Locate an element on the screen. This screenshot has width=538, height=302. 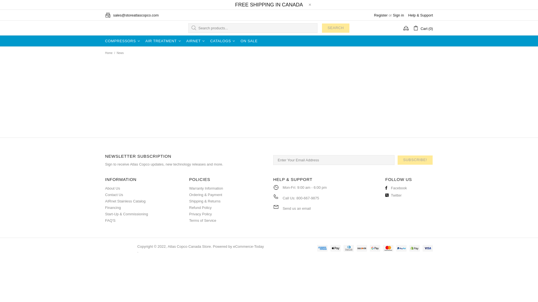
AIR TREATMENT is located at coordinates (164, 41).